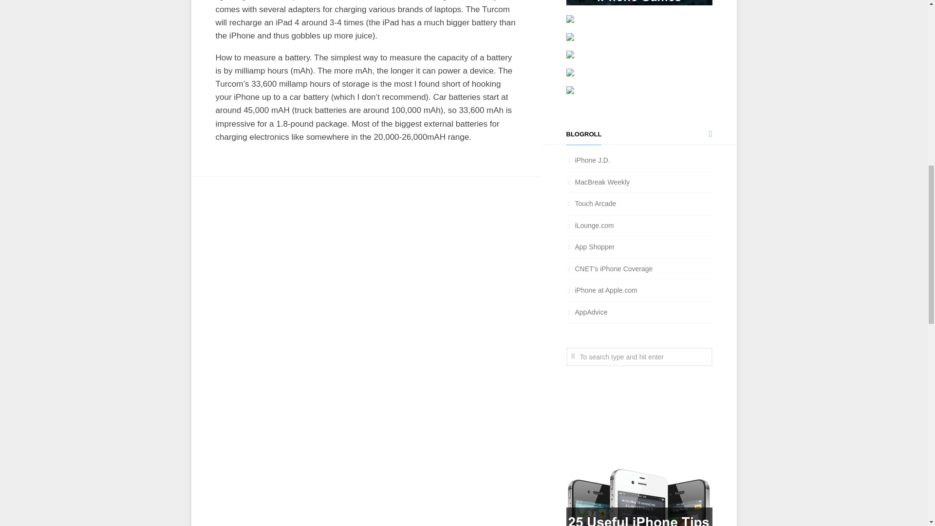  Describe the element at coordinates (597, 182) in the screenshot. I see `Podcast about everything Apple.` at that location.